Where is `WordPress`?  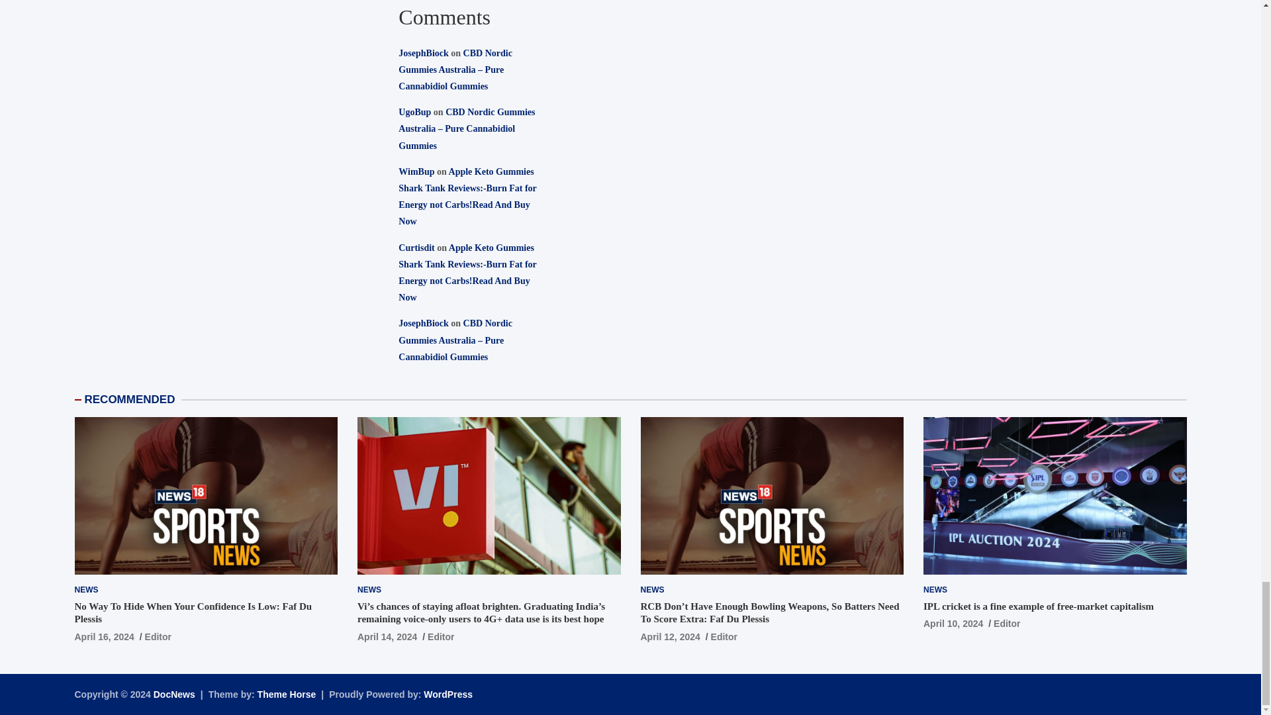 WordPress is located at coordinates (447, 694).